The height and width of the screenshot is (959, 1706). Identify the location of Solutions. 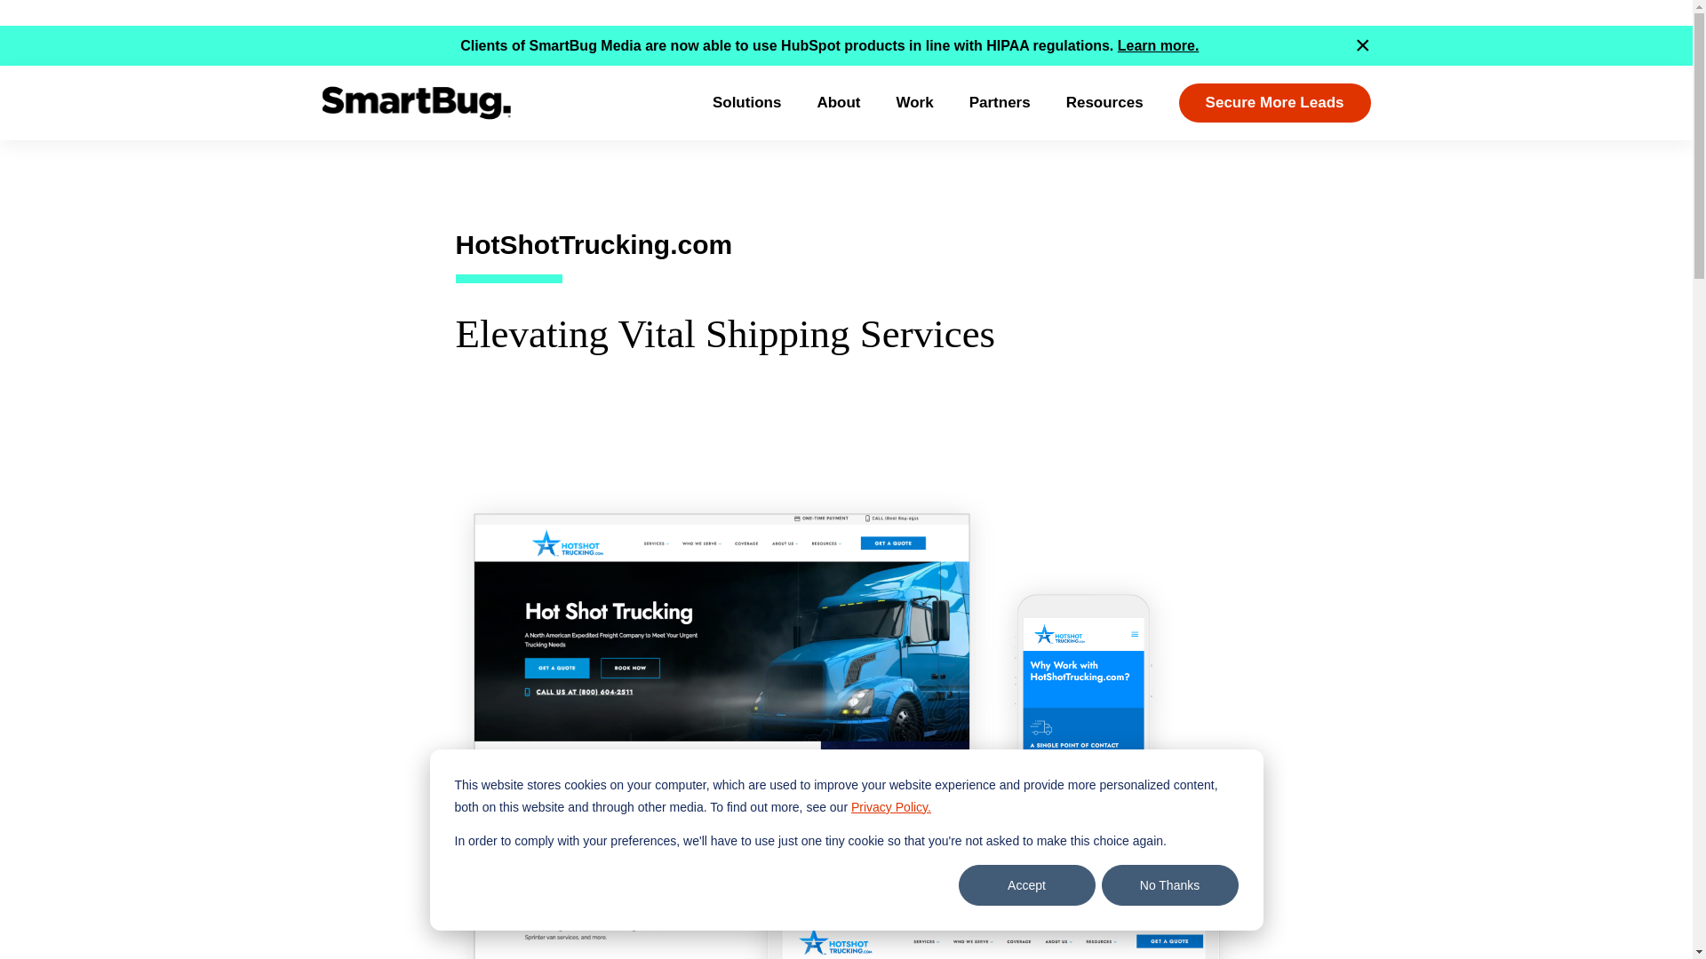
(746, 103).